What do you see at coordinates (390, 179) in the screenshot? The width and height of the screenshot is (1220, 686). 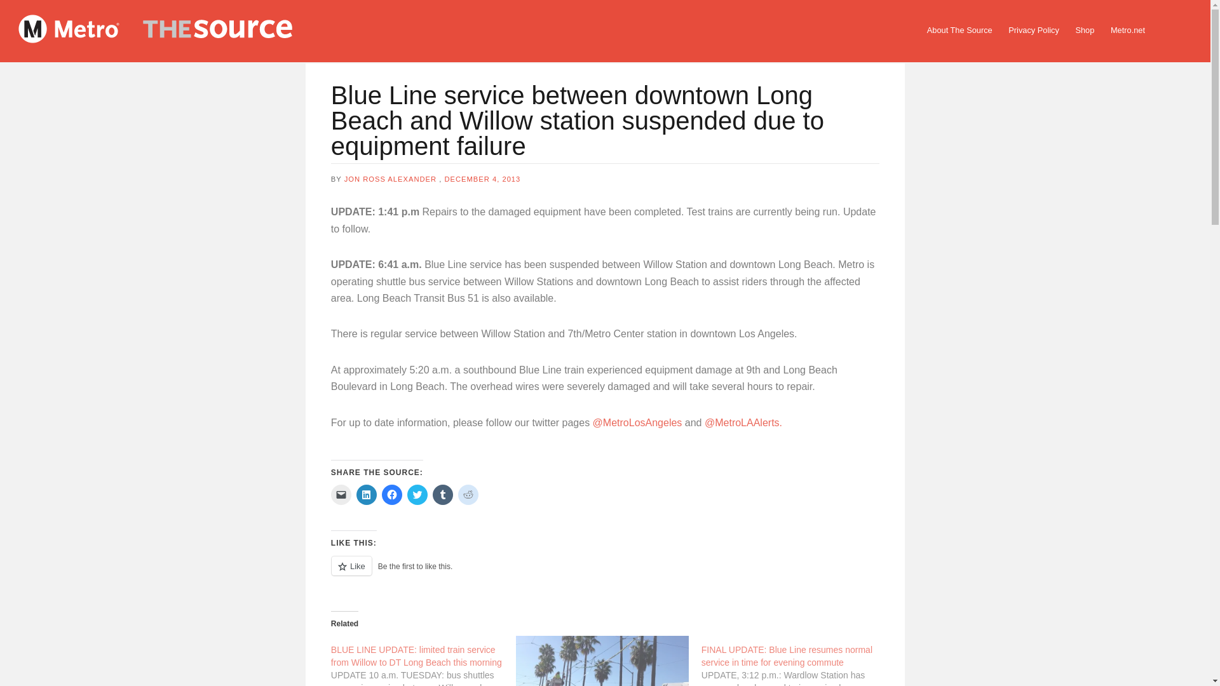 I see `JON ROSS ALEXANDER` at bounding box center [390, 179].